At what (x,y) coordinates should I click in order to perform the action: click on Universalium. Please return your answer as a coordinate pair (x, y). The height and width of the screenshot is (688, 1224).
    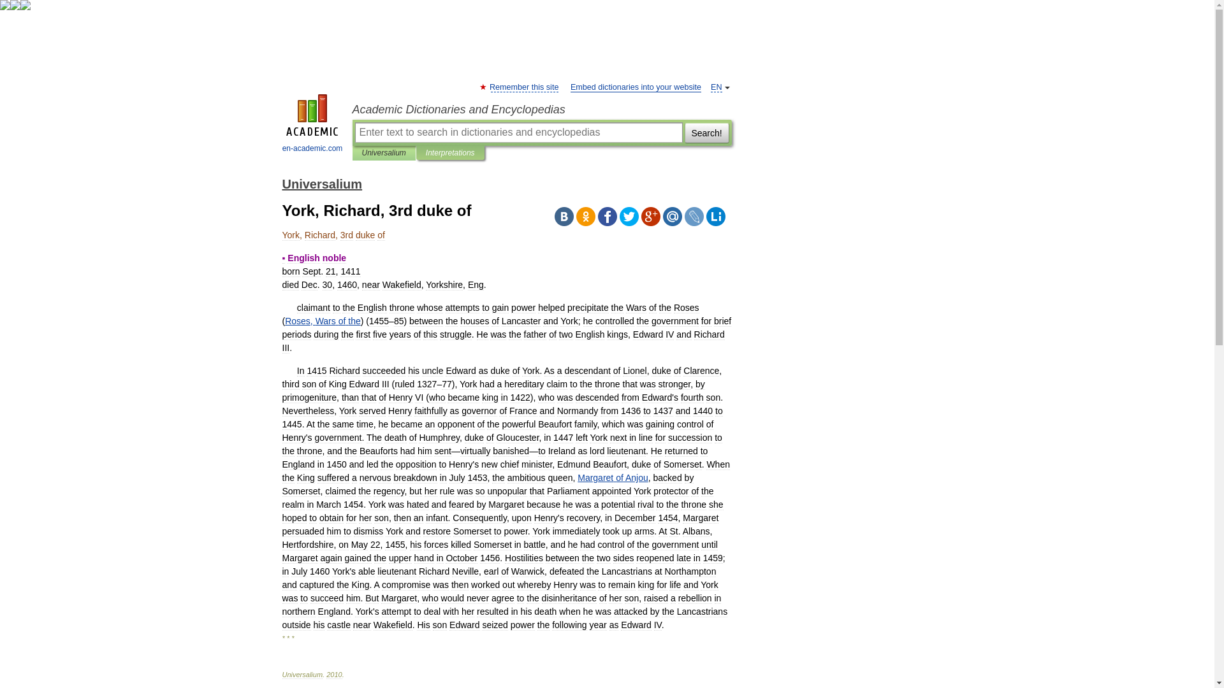
    Looking at the image, I should click on (384, 153).